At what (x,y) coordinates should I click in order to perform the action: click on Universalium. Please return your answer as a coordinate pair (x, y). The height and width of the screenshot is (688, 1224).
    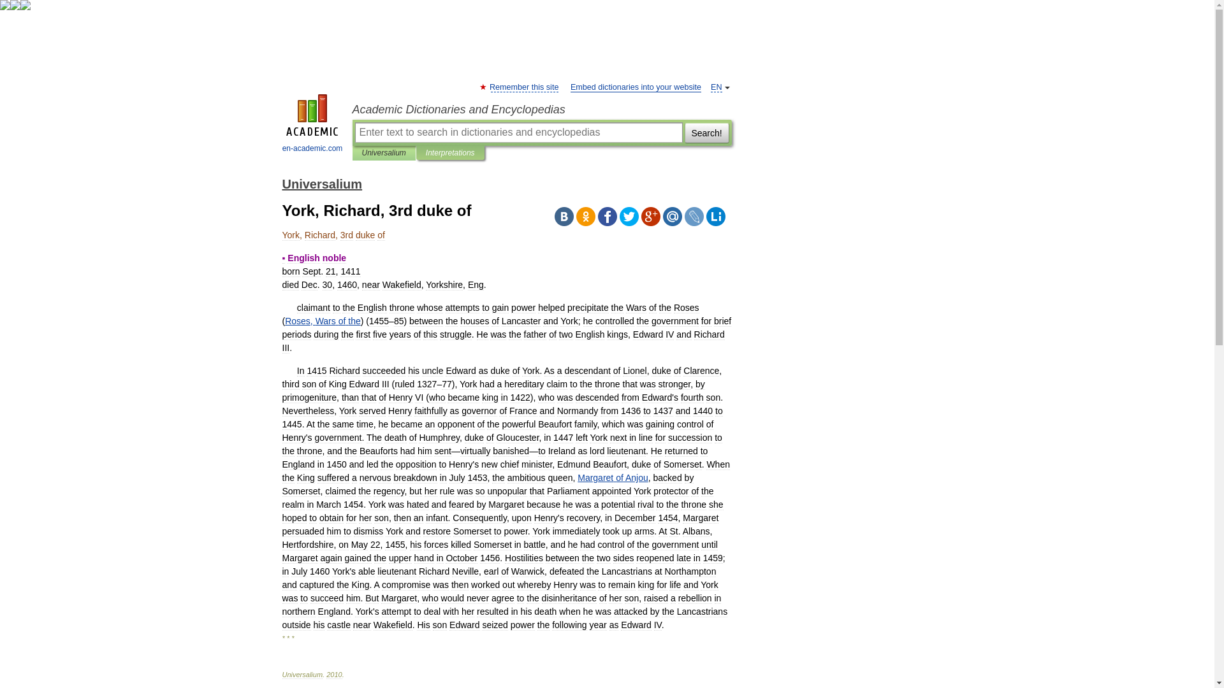
    Looking at the image, I should click on (384, 153).